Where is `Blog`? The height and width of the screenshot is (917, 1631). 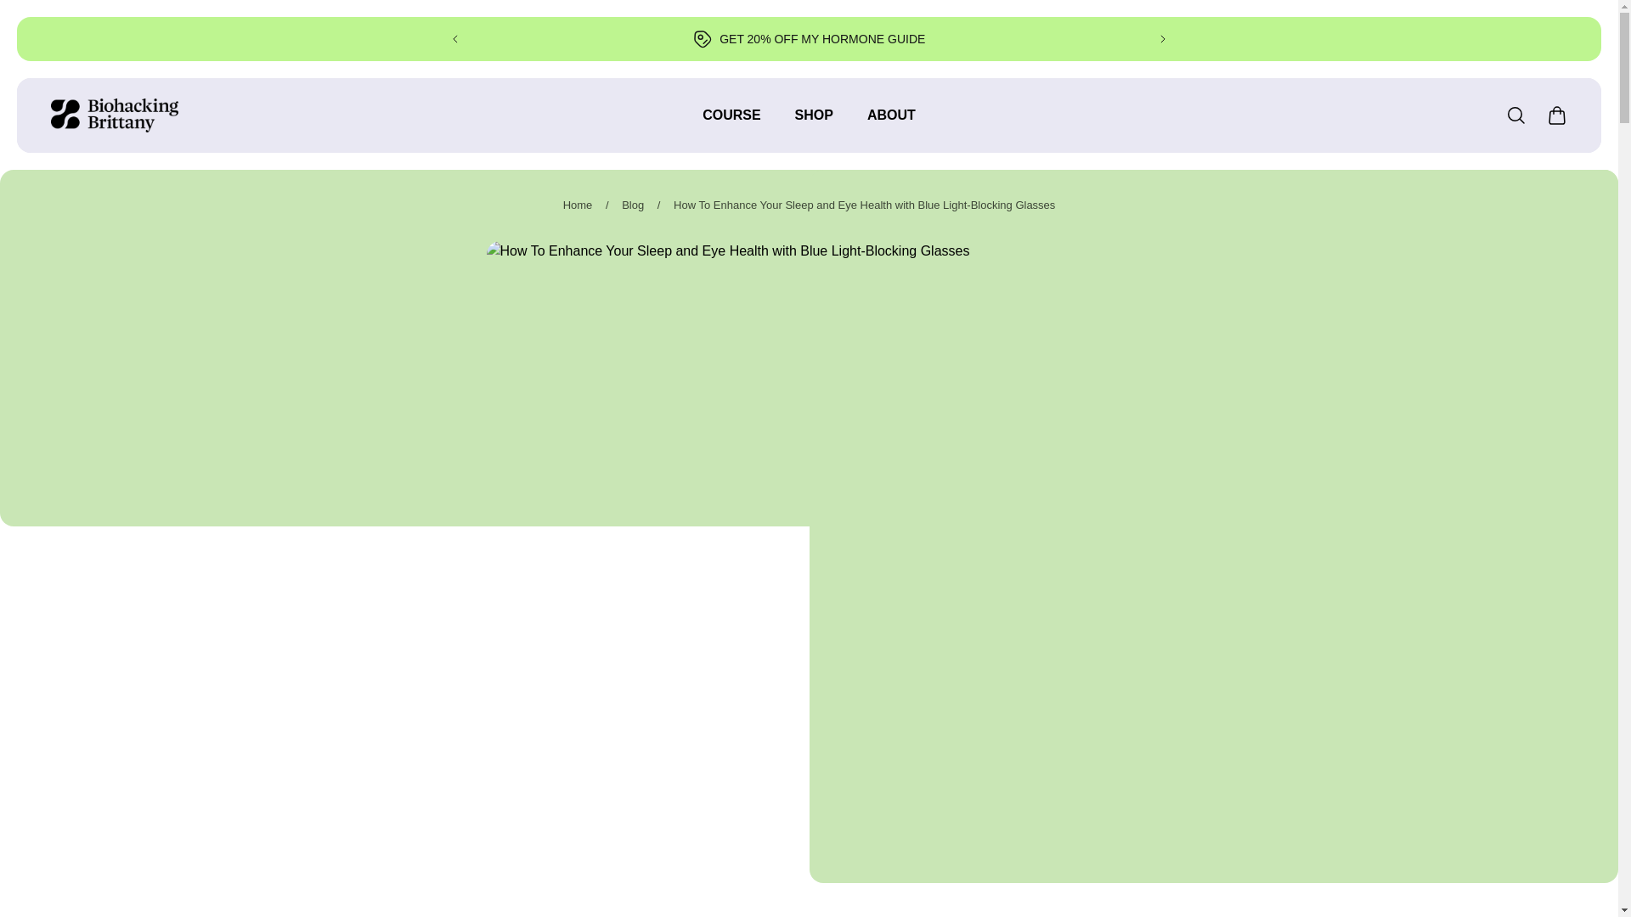
Blog is located at coordinates (632, 205).